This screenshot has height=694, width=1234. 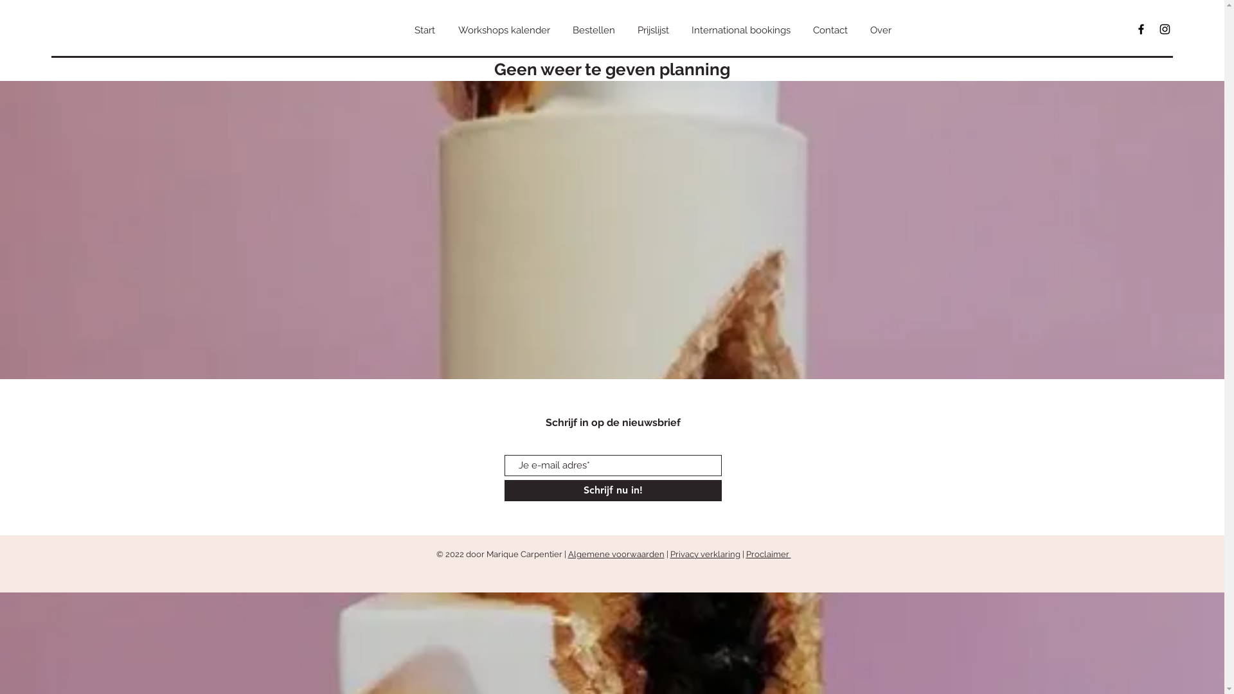 What do you see at coordinates (616, 554) in the screenshot?
I see `Algemene voorwaarden` at bounding box center [616, 554].